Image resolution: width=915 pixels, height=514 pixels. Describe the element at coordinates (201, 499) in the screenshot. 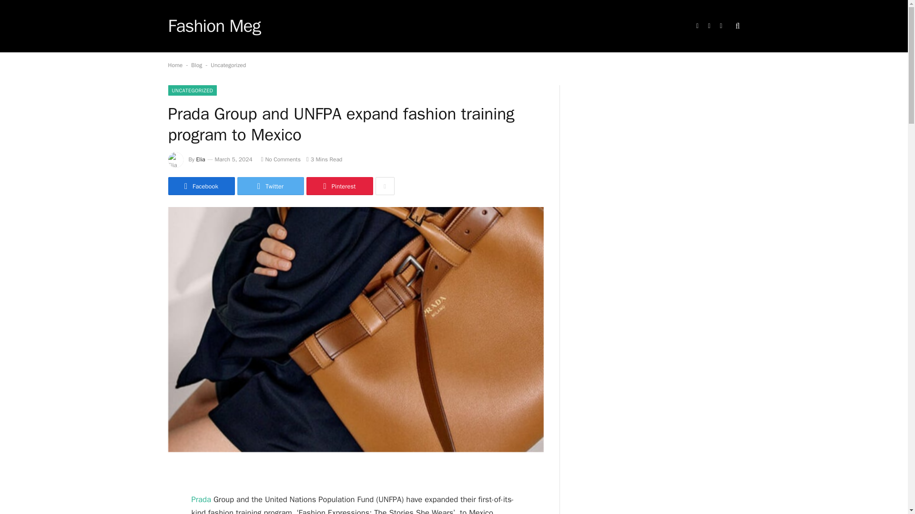

I see `Prada` at that location.